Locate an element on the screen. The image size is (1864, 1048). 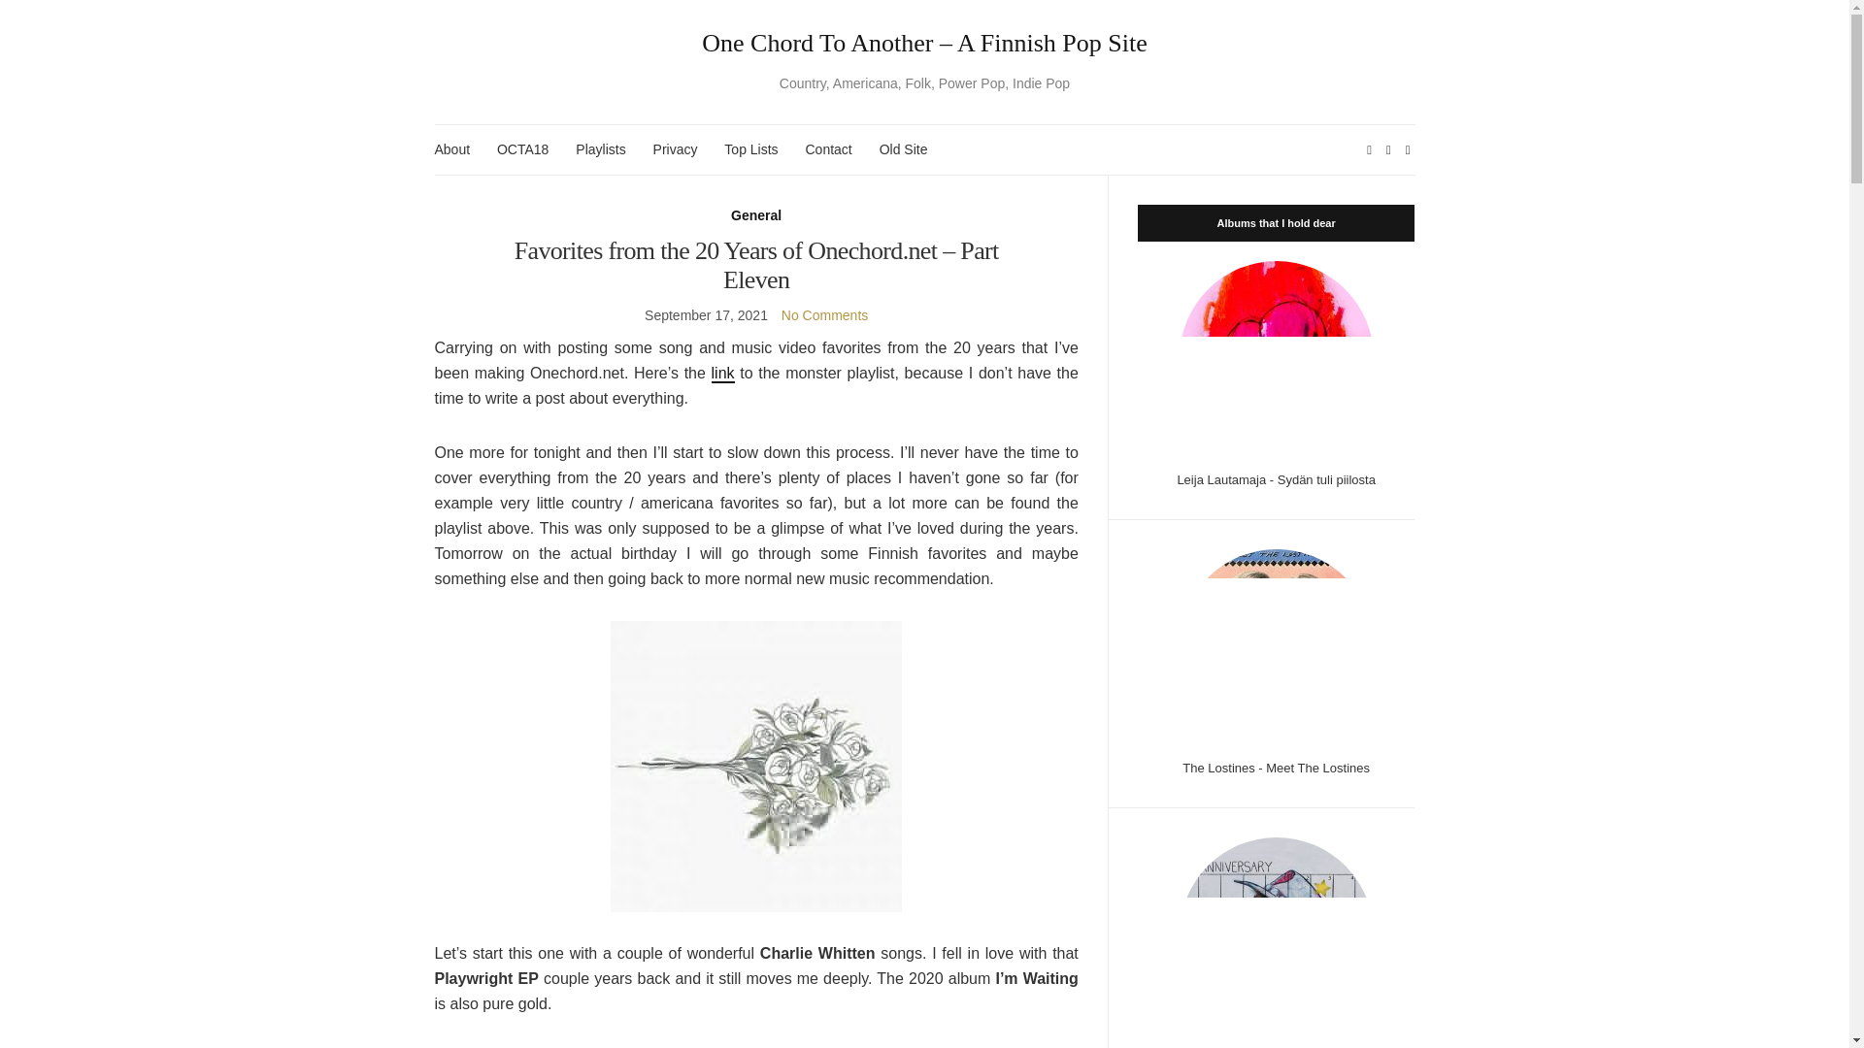
General is located at coordinates (755, 215).